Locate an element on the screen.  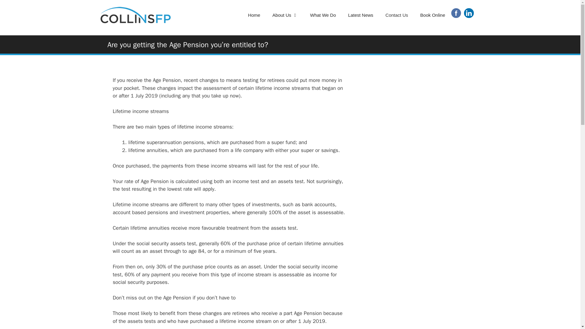
What We Do is located at coordinates (323, 15).